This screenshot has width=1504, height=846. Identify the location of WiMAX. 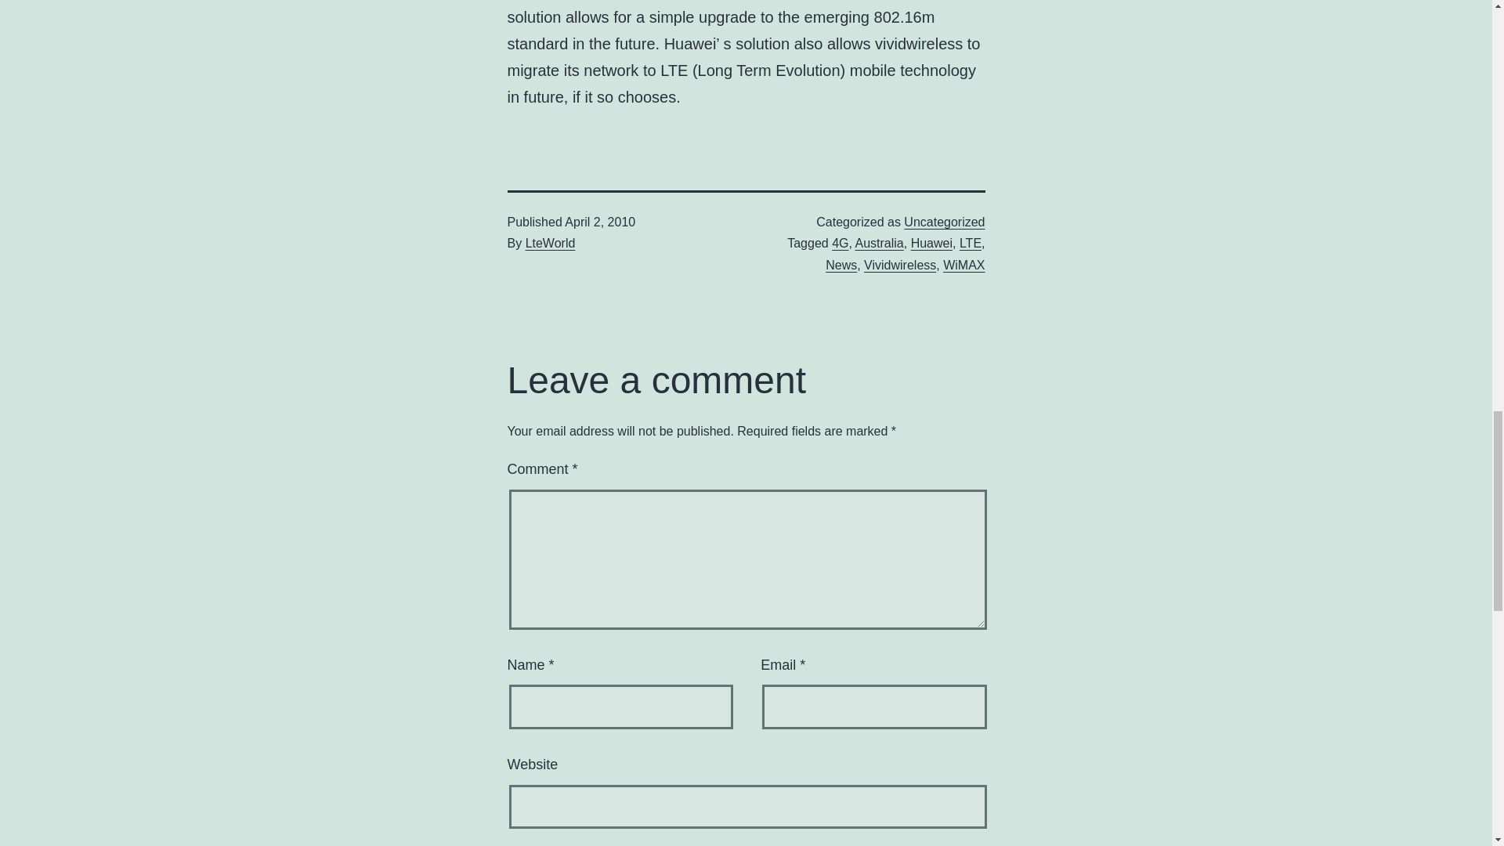
(963, 265).